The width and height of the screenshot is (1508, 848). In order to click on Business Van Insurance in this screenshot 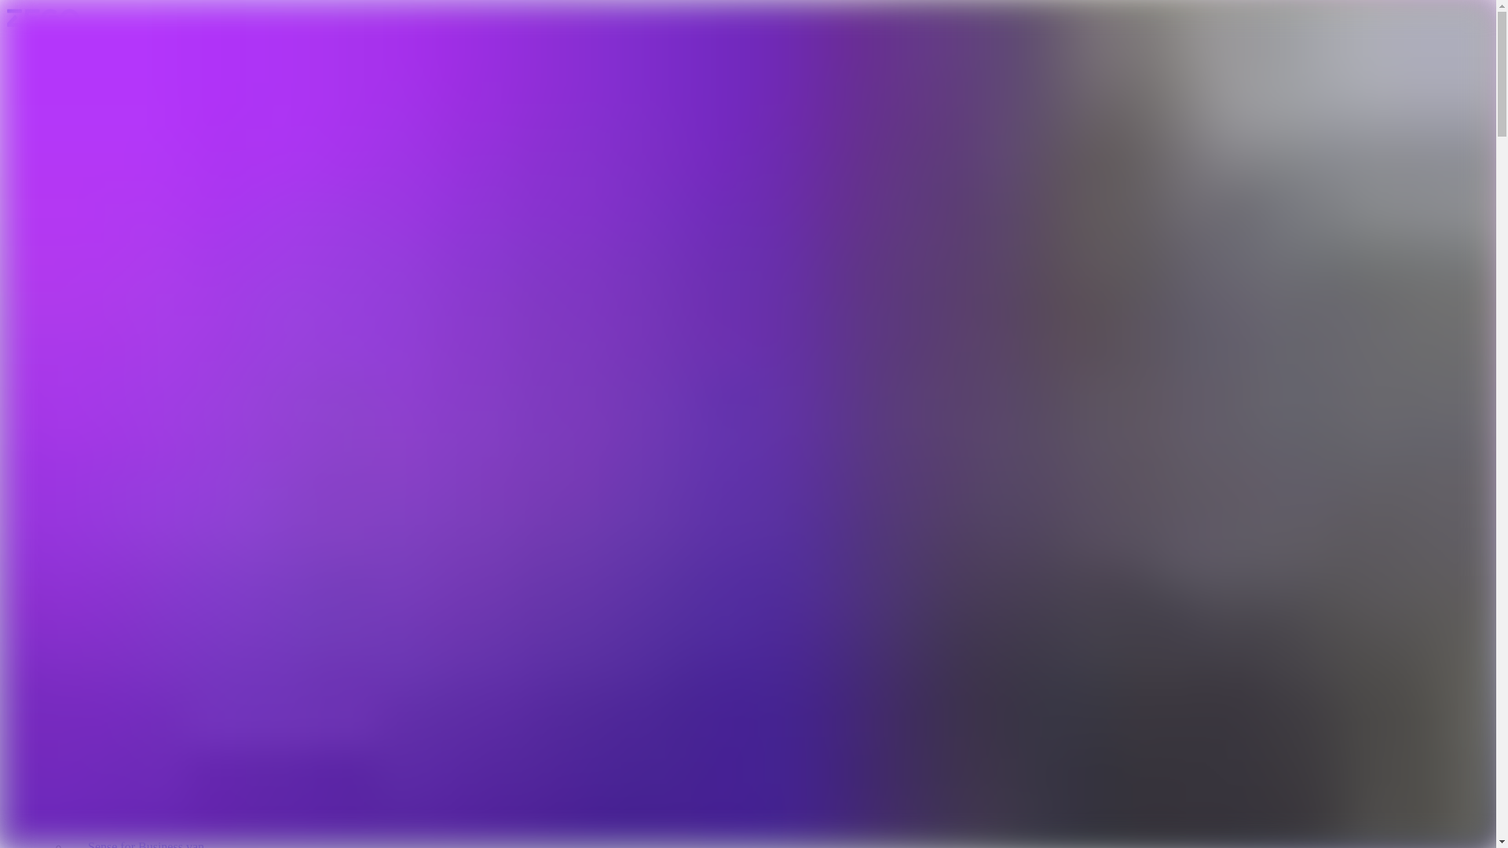, I will do `click(148, 785)`.